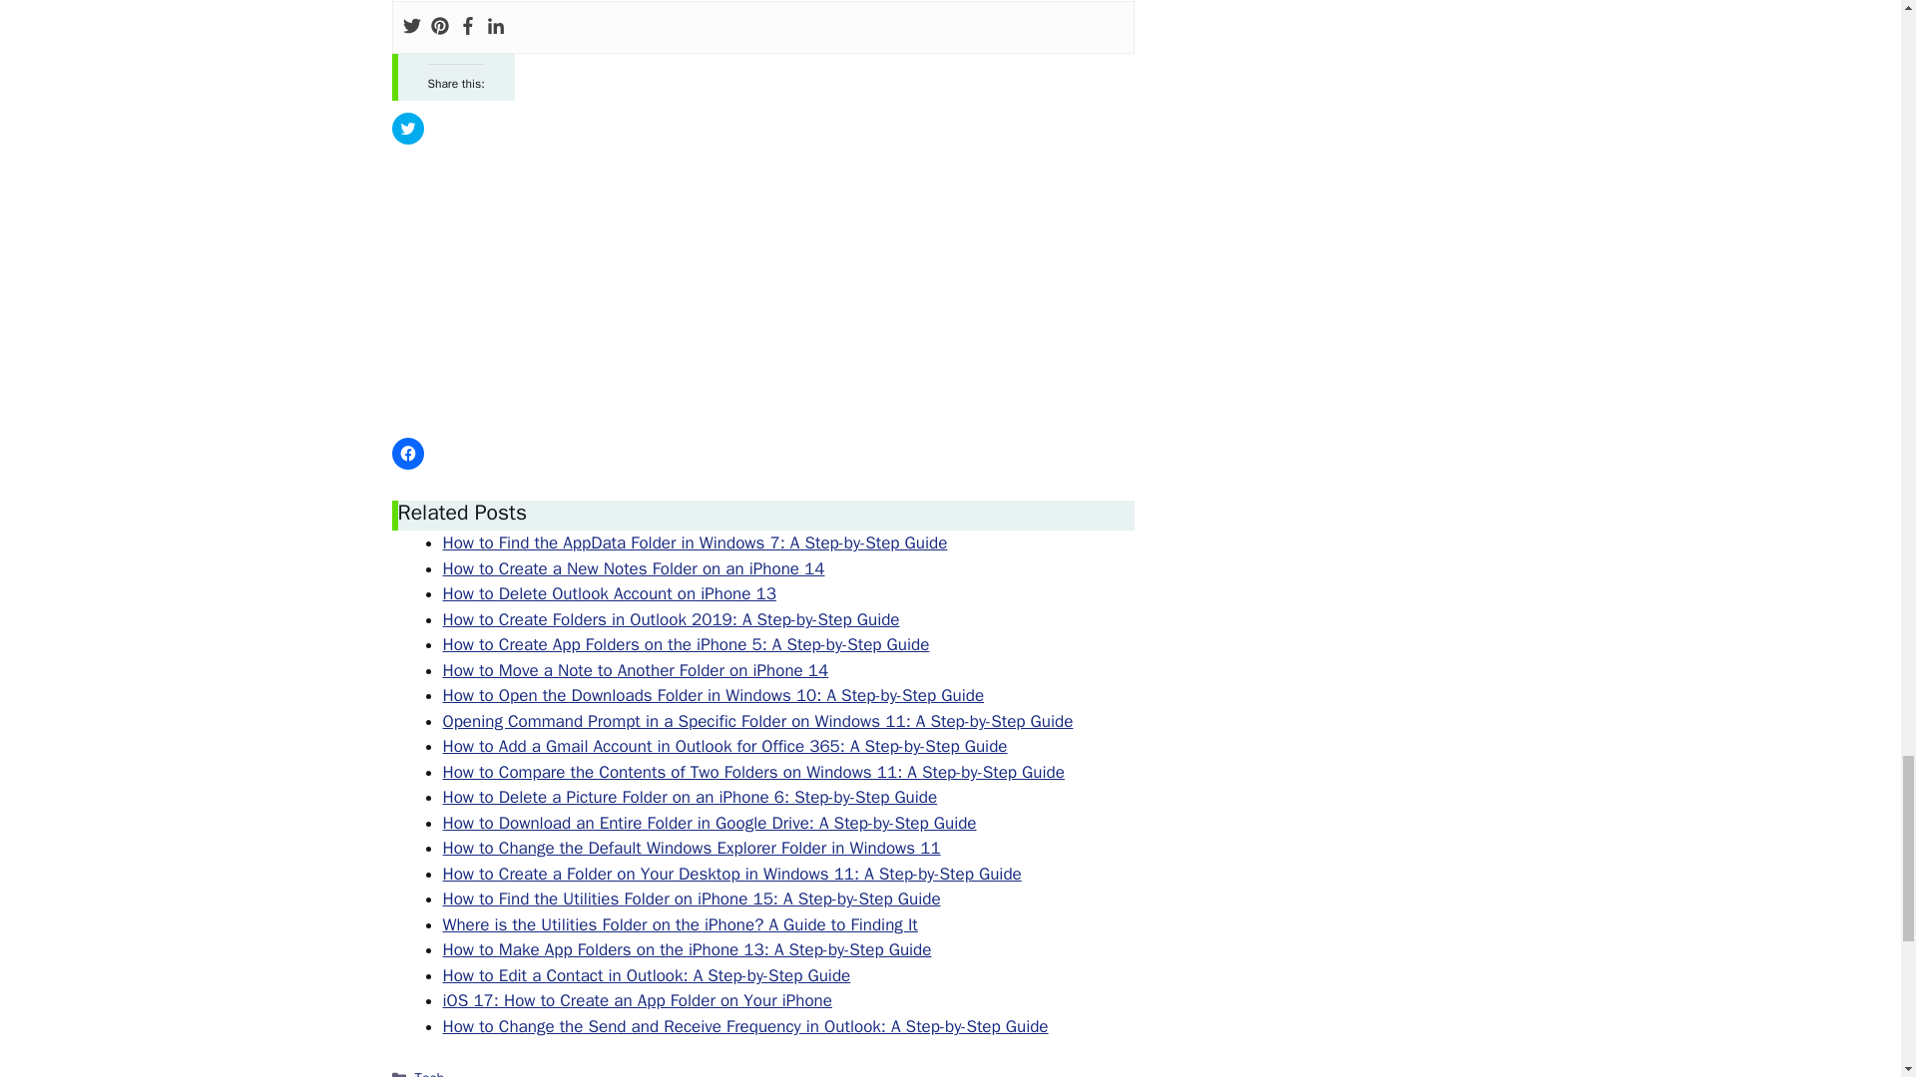 The image size is (1916, 1077). I want to click on How to Edit a Contact in Outlook: A Step-by-Step Guide, so click(647, 975).